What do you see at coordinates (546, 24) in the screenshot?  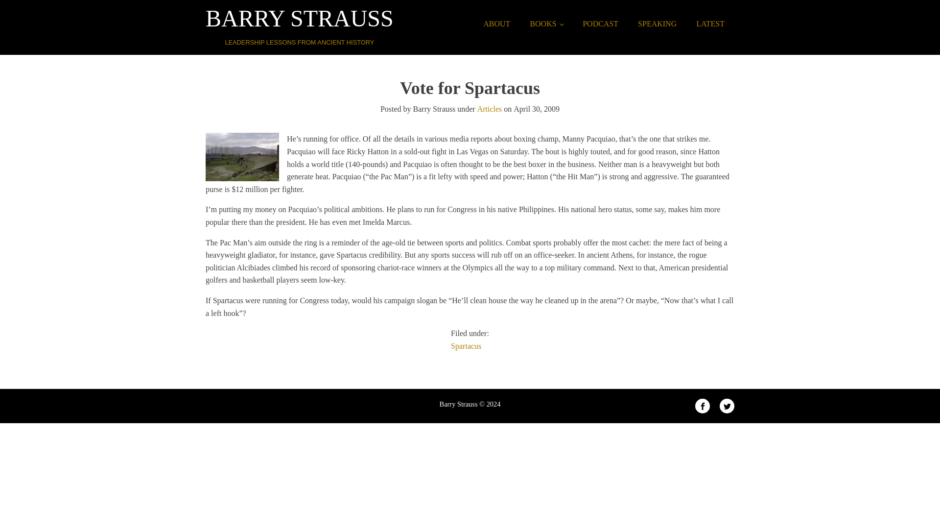 I see `BOOKS` at bounding box center [546, 24].